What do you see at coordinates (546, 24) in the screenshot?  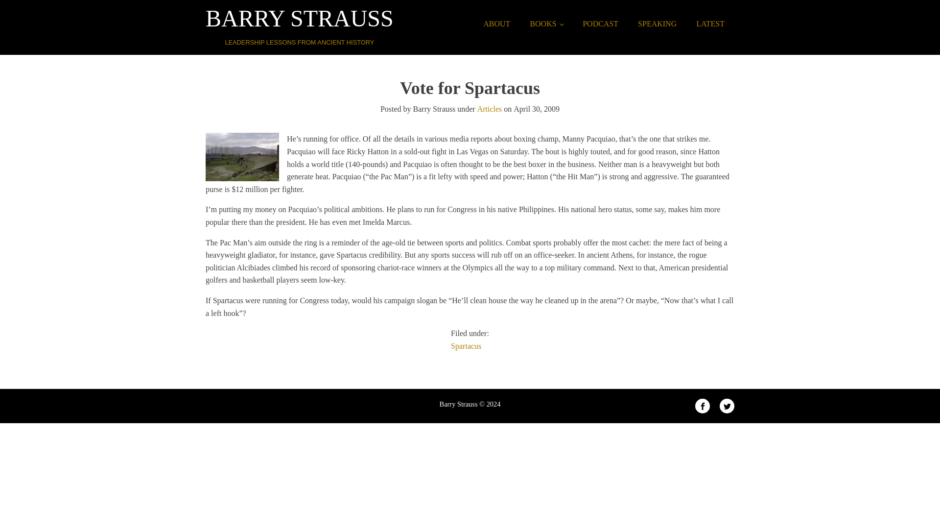 I see `BOOKS` at bounding box center [546, 24].